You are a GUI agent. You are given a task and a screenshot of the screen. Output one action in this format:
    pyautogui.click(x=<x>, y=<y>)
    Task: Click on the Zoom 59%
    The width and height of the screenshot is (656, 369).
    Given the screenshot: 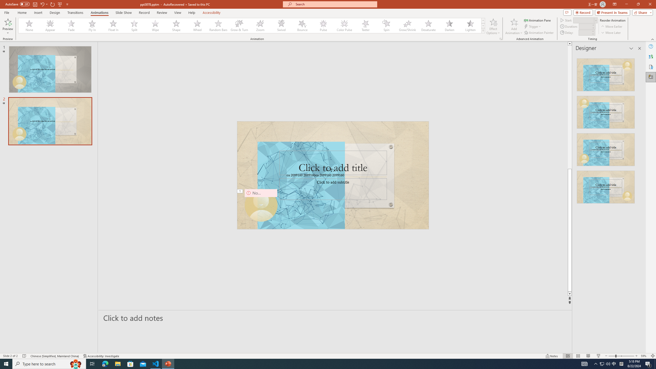 What is the action you would take?
    pyautogui.click(x=644, y=356)
    